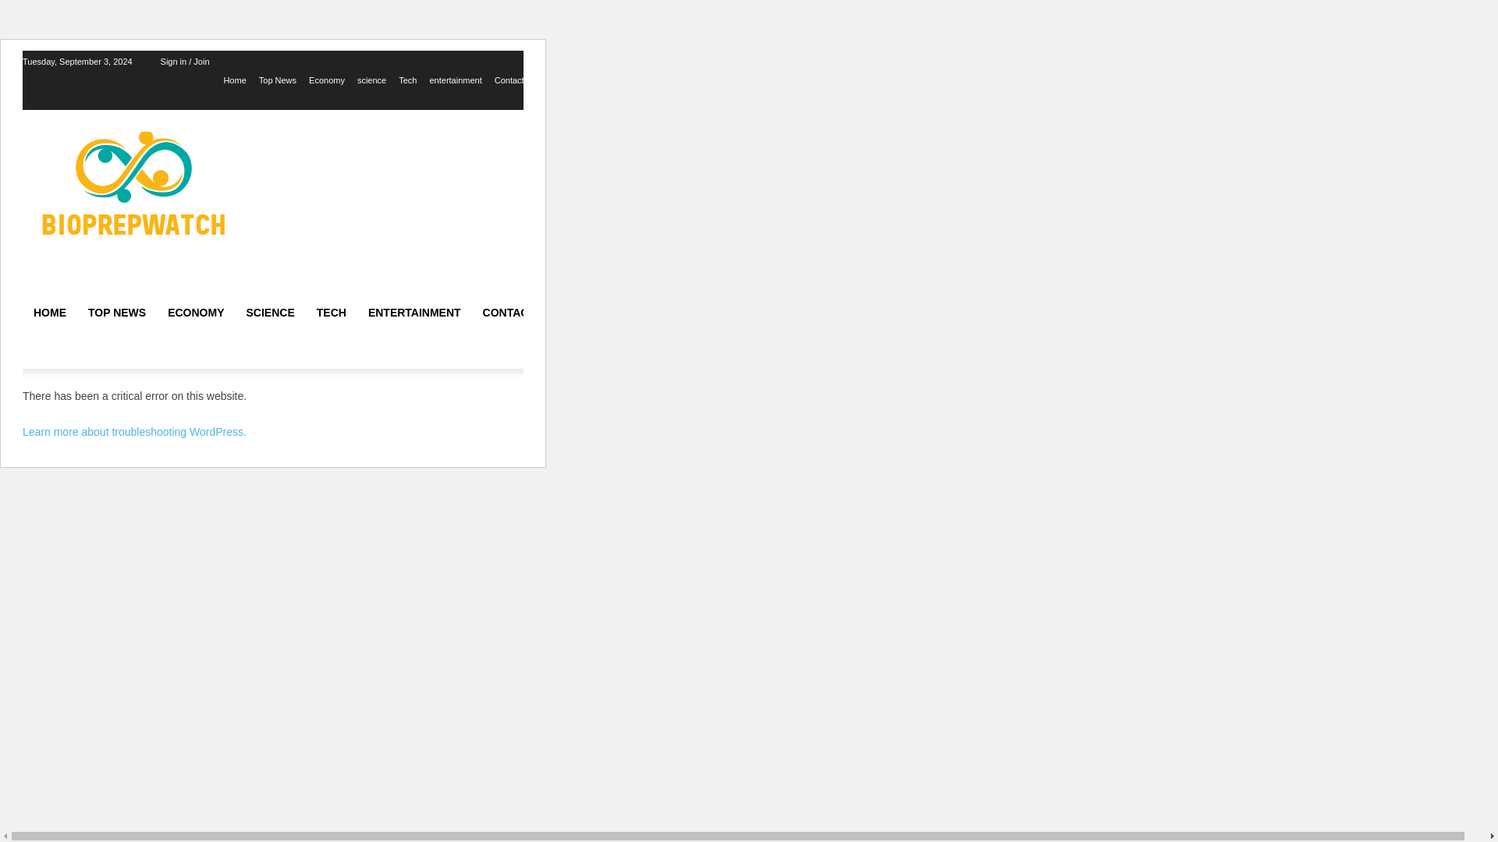 The width and height of the screenshot is (1498, 842). I want to click on ENTERTAINMENT, so click(414, 312).